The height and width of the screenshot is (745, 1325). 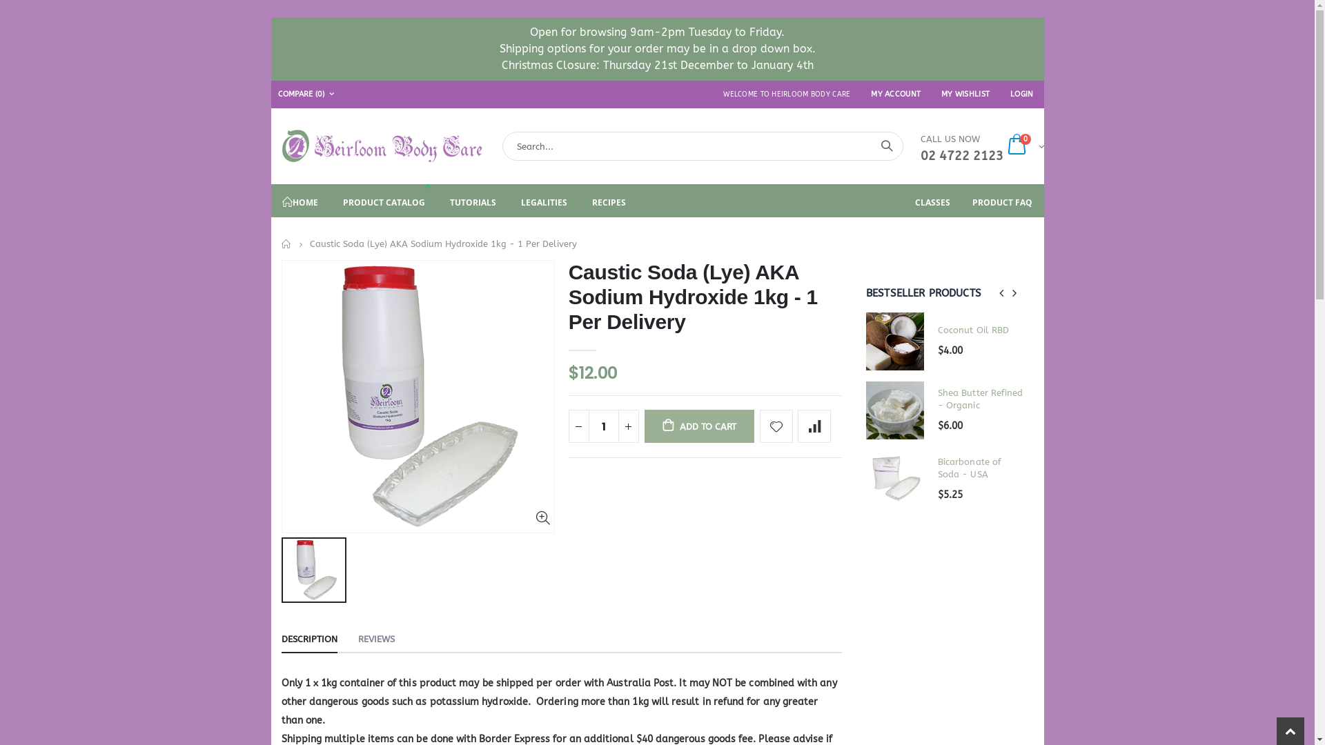 I want to click on LEGALITIES, so click(x=544, y=201).